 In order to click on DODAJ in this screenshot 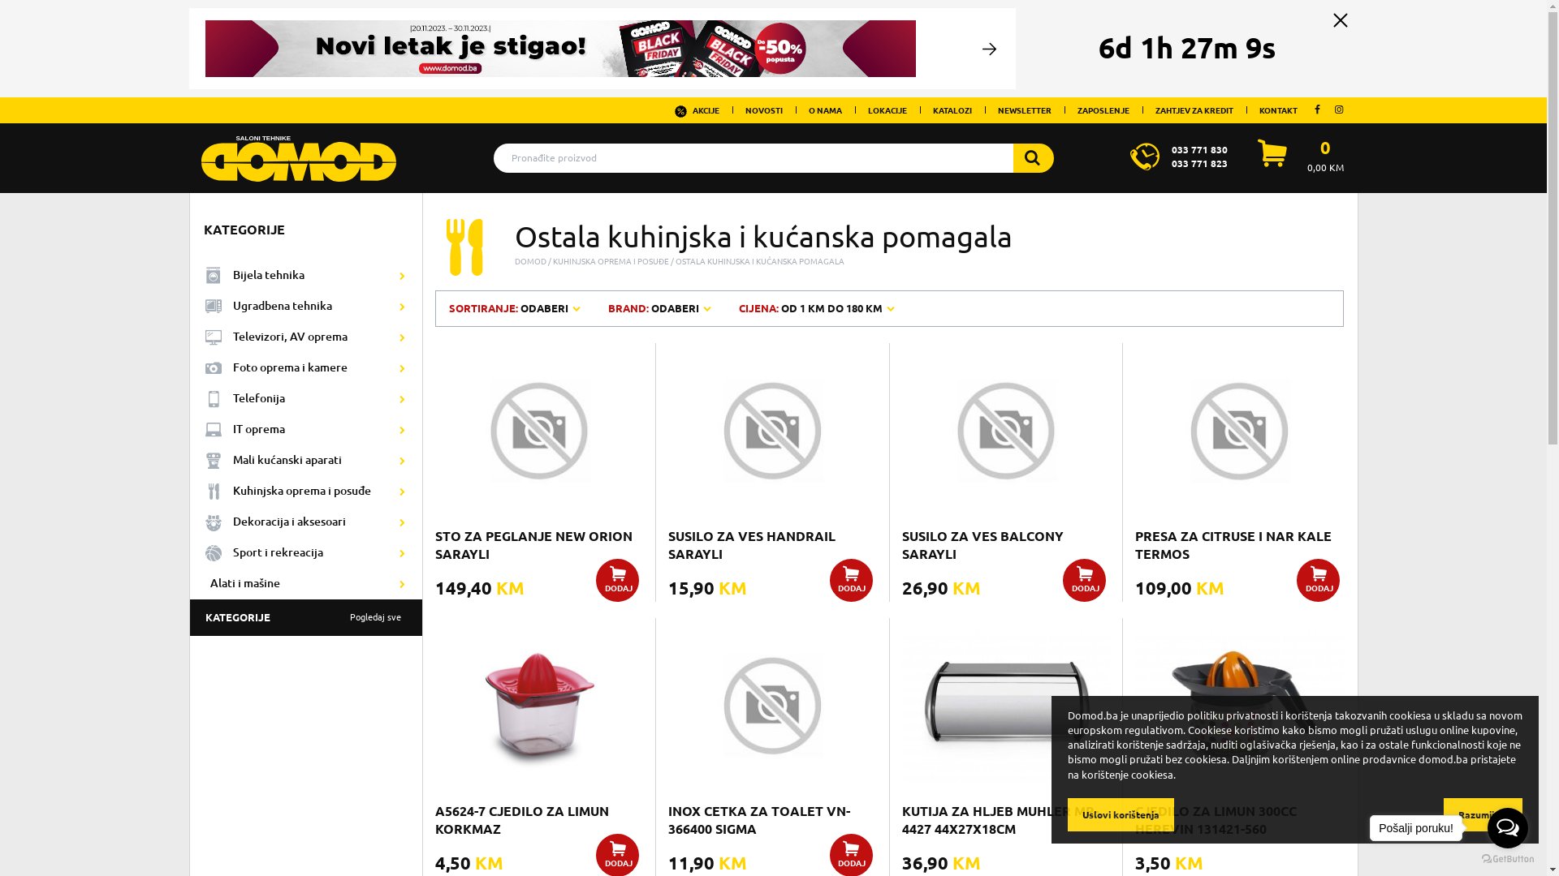, I will do `click(1085, 581)`.